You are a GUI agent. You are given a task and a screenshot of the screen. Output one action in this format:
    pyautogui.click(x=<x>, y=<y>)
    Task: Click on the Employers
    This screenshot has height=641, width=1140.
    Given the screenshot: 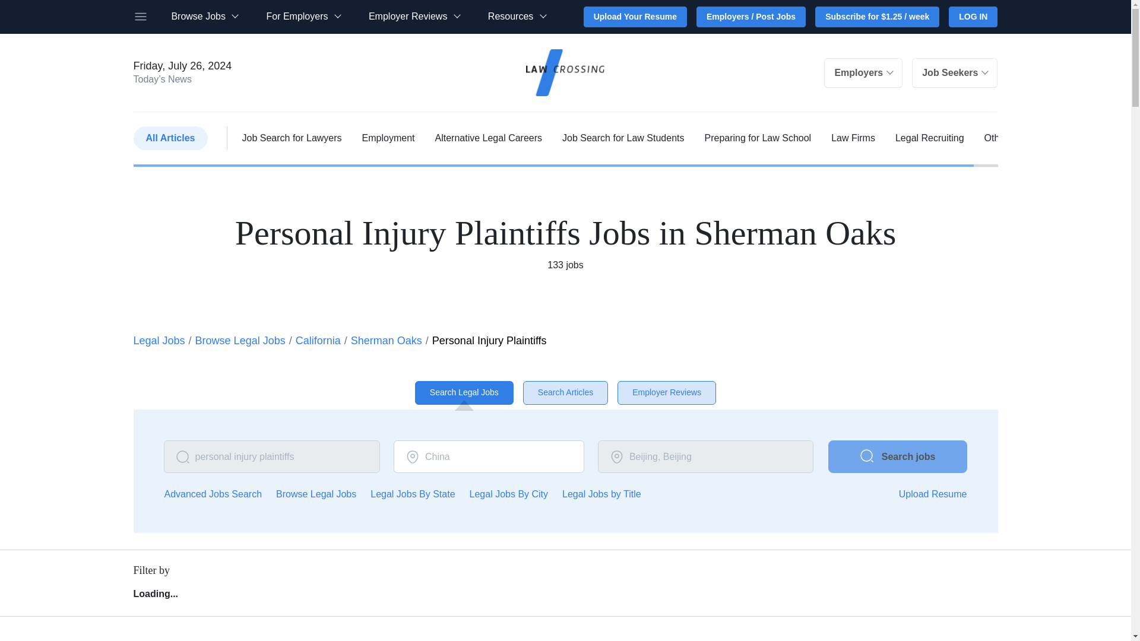 What is the action you would take?
    pyautogui.click(x=863, y=72)
    